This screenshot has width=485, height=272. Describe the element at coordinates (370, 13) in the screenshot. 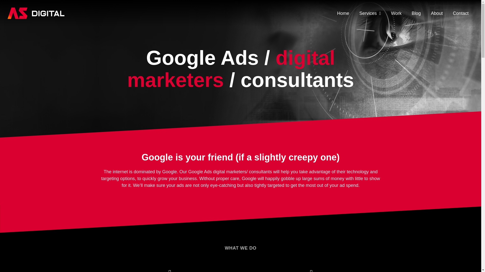

I see `Services` at that location.